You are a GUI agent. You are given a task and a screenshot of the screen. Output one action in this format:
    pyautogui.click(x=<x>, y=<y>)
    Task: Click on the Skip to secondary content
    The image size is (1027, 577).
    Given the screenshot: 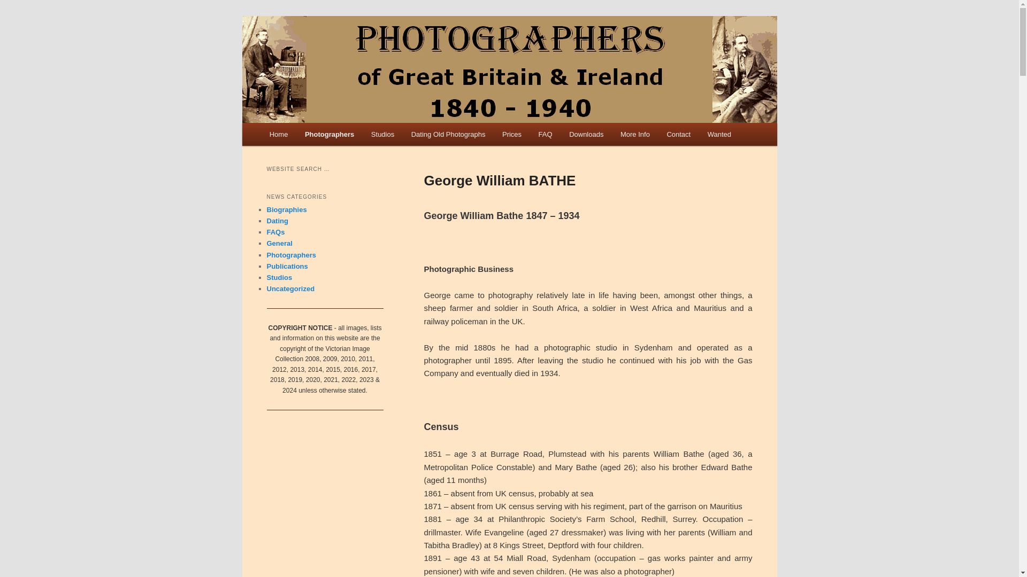 What is the action you would take?
    pyautogui.click(x=322, y=136)
    